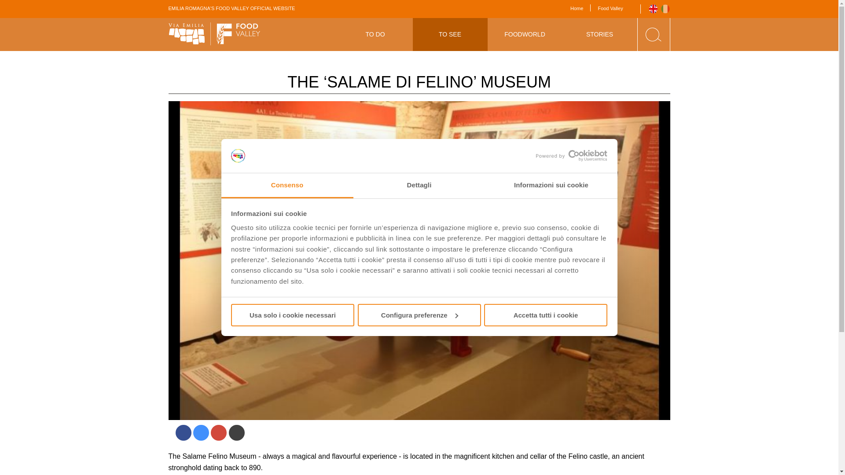 The width and height of the screenshot is (845, 475). I want to click on Dettagli, so click(419, 186).